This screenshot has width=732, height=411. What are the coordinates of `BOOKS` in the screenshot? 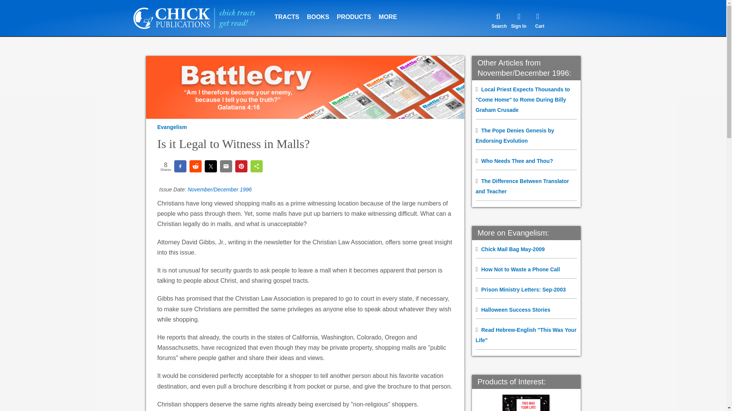 It's located at (318, 12).